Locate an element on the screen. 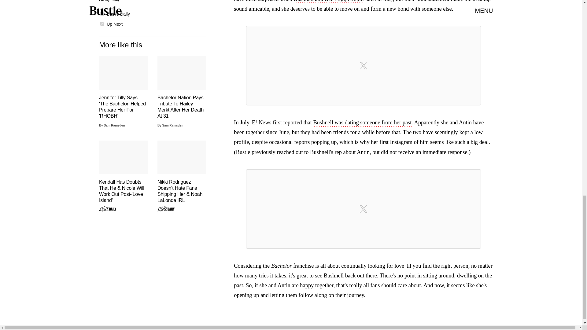 This screenshot has width=587, height=330. Bushnell and Ben Higgins split is located at coordinates (329, 2).